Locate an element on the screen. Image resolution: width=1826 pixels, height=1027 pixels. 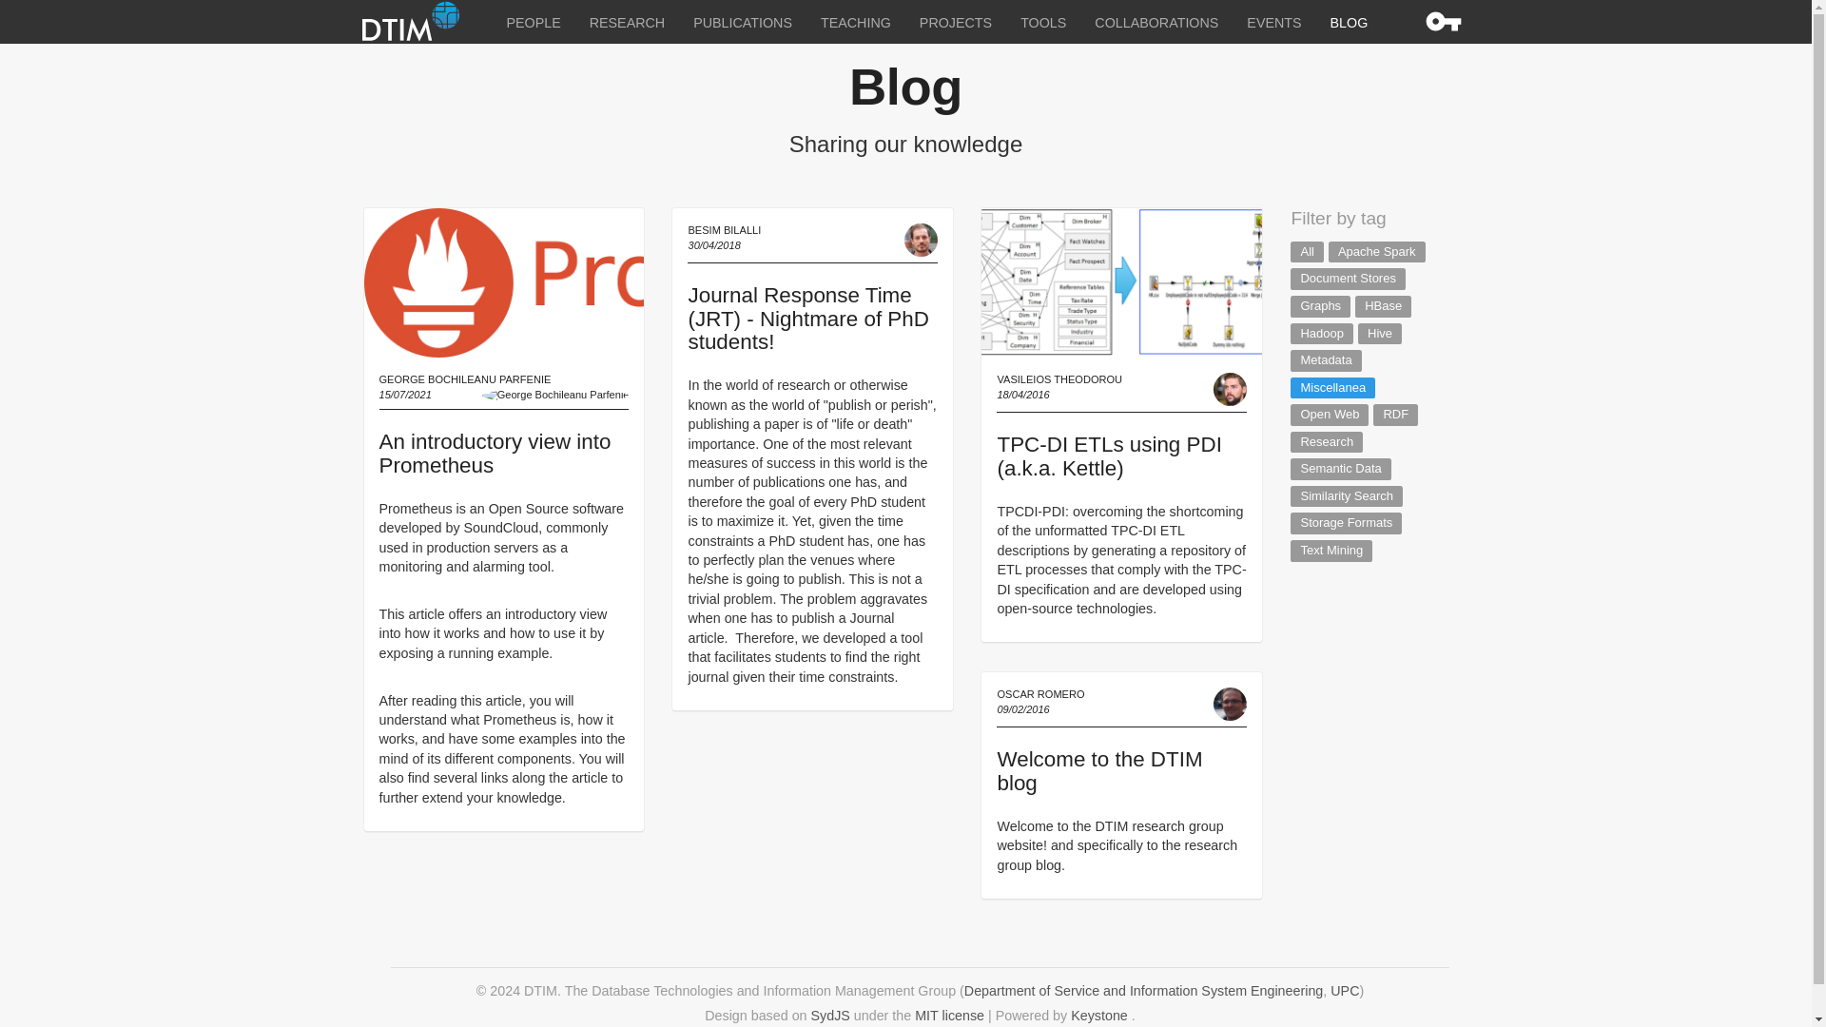
RESEARCH is located at coordinates (627, 22).